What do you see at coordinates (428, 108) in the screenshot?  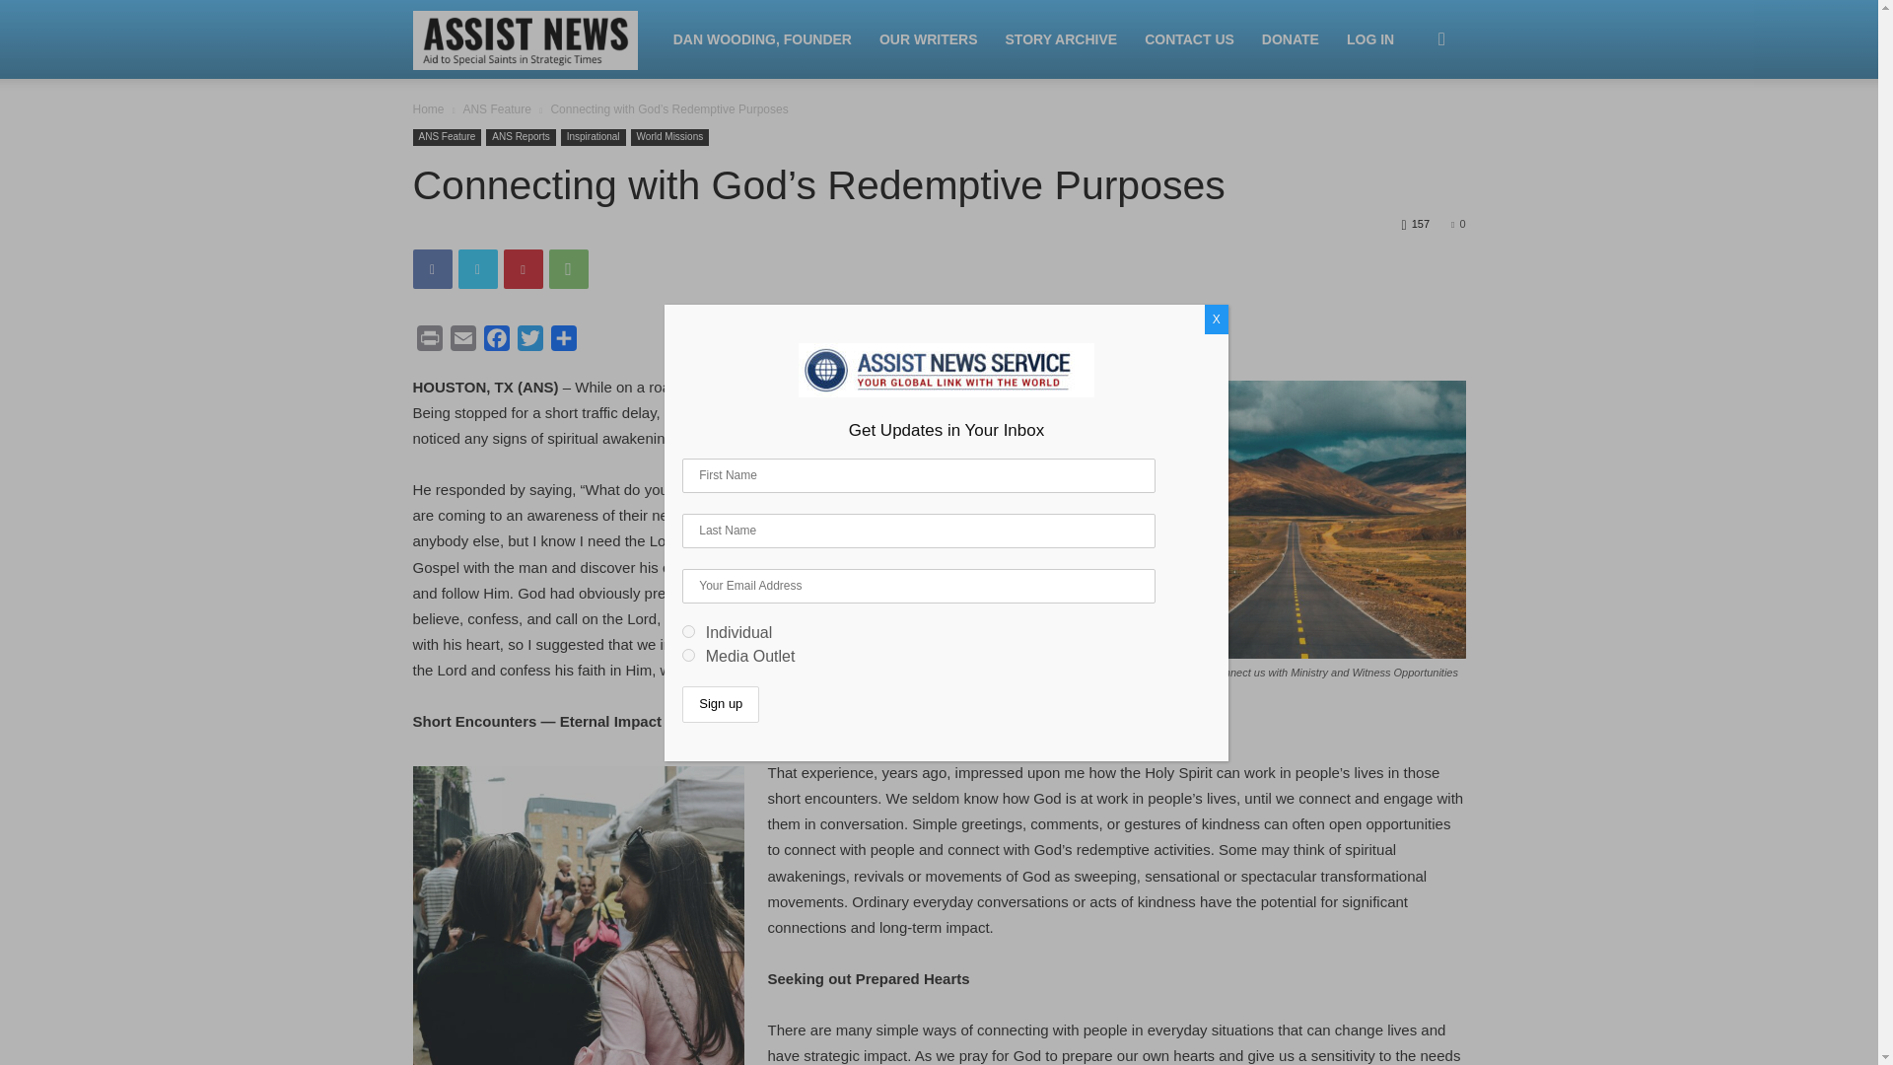 I see `Home` at bounding box center [428, 108].